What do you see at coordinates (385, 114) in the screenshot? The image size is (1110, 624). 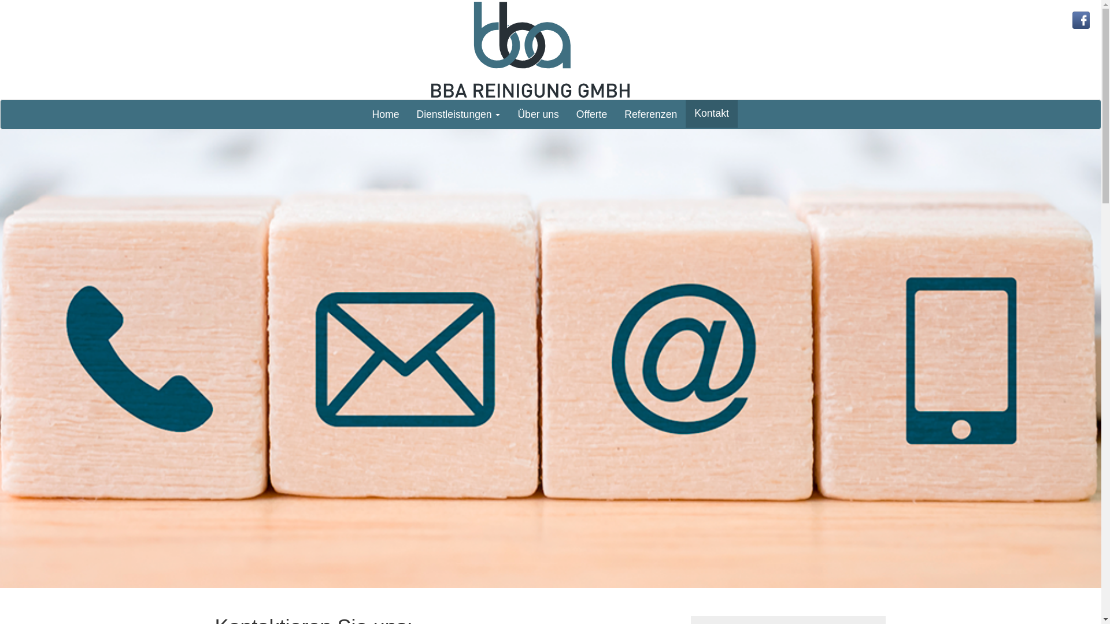 I see `Home` at bounding box center [385, 114].